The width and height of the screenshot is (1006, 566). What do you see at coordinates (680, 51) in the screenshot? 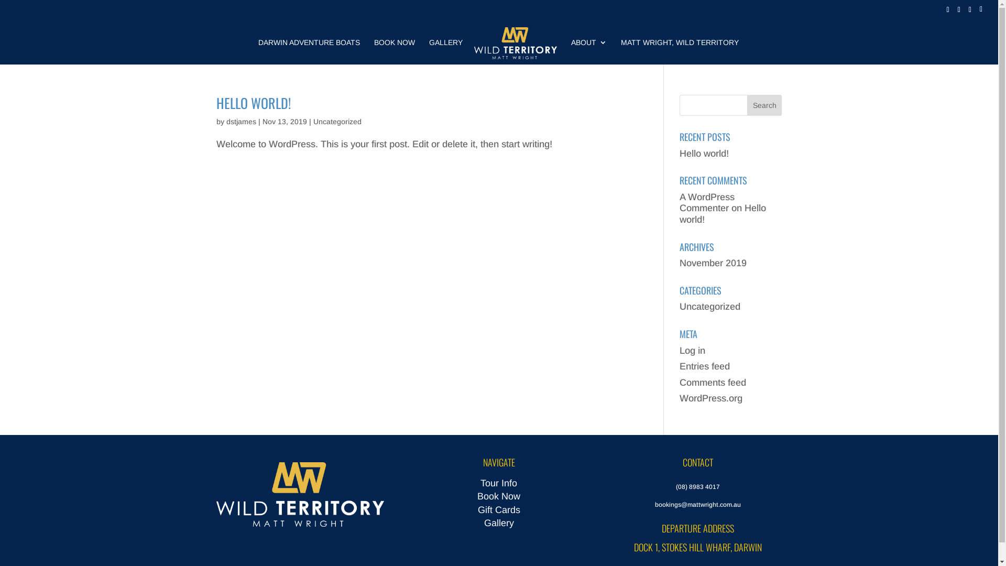
I see `MATT WRIGHT, WILD TERRITORY` at bounding box center [680, 51].